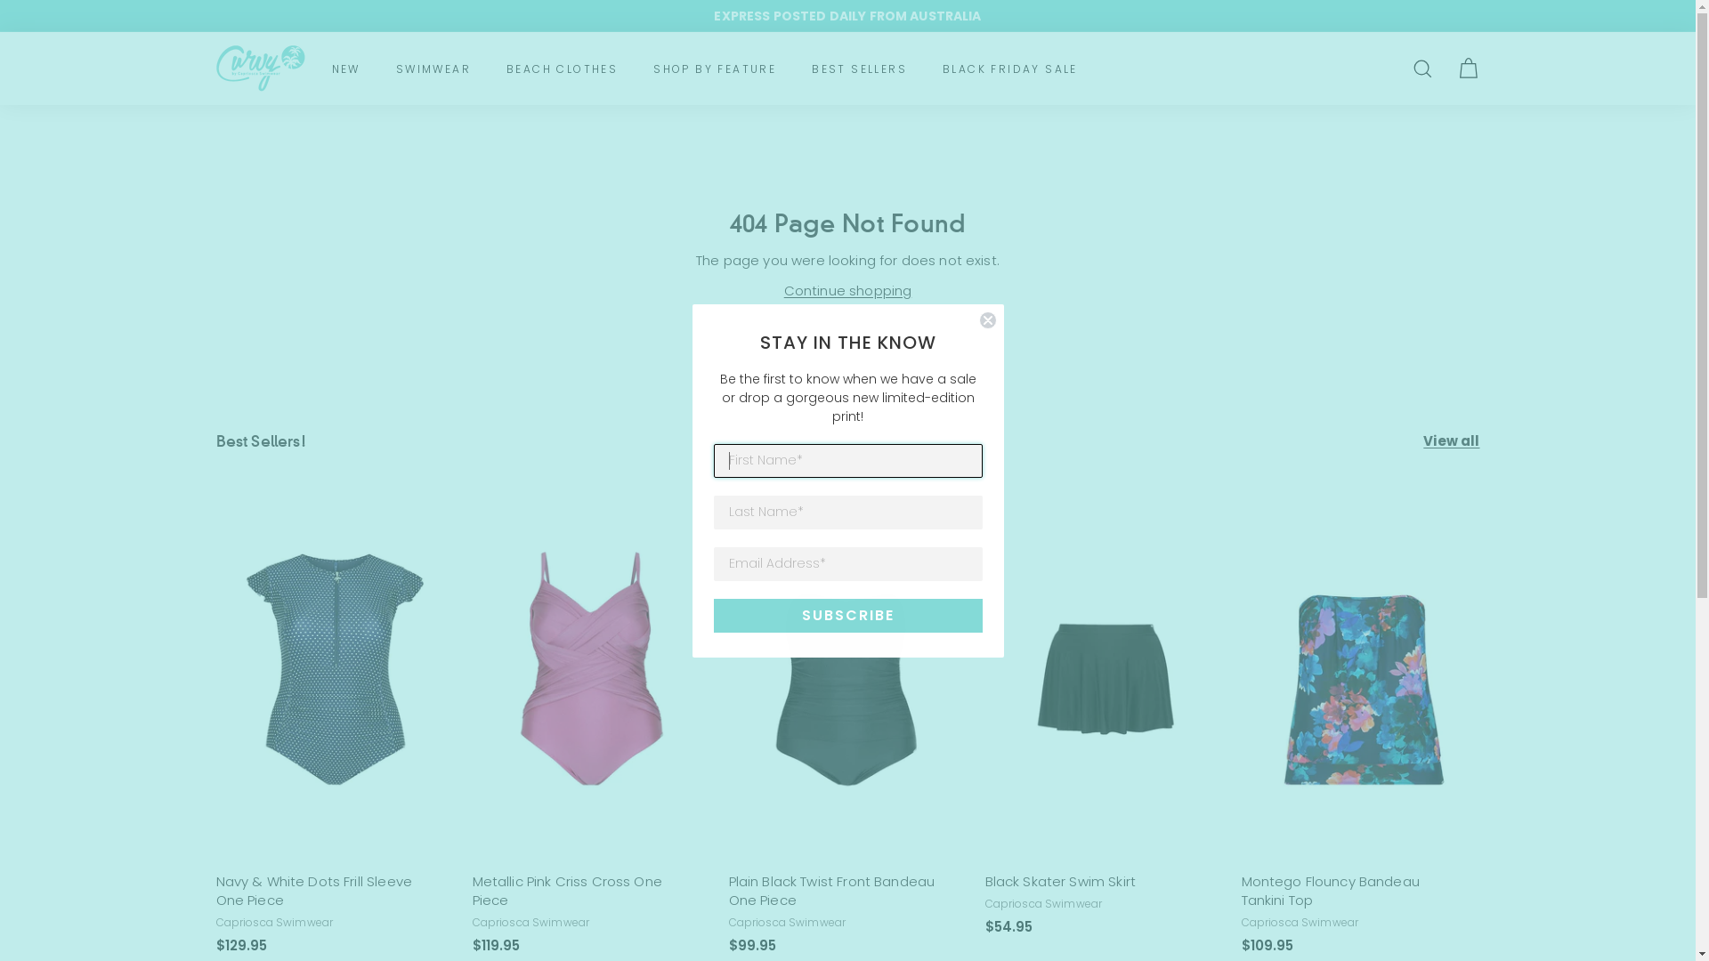 The image size is (1709, 961). What do you see at coordinates (848, 615) in the screenshot?
I see `SUBSCRIBE` at bounding box center [848, 615].